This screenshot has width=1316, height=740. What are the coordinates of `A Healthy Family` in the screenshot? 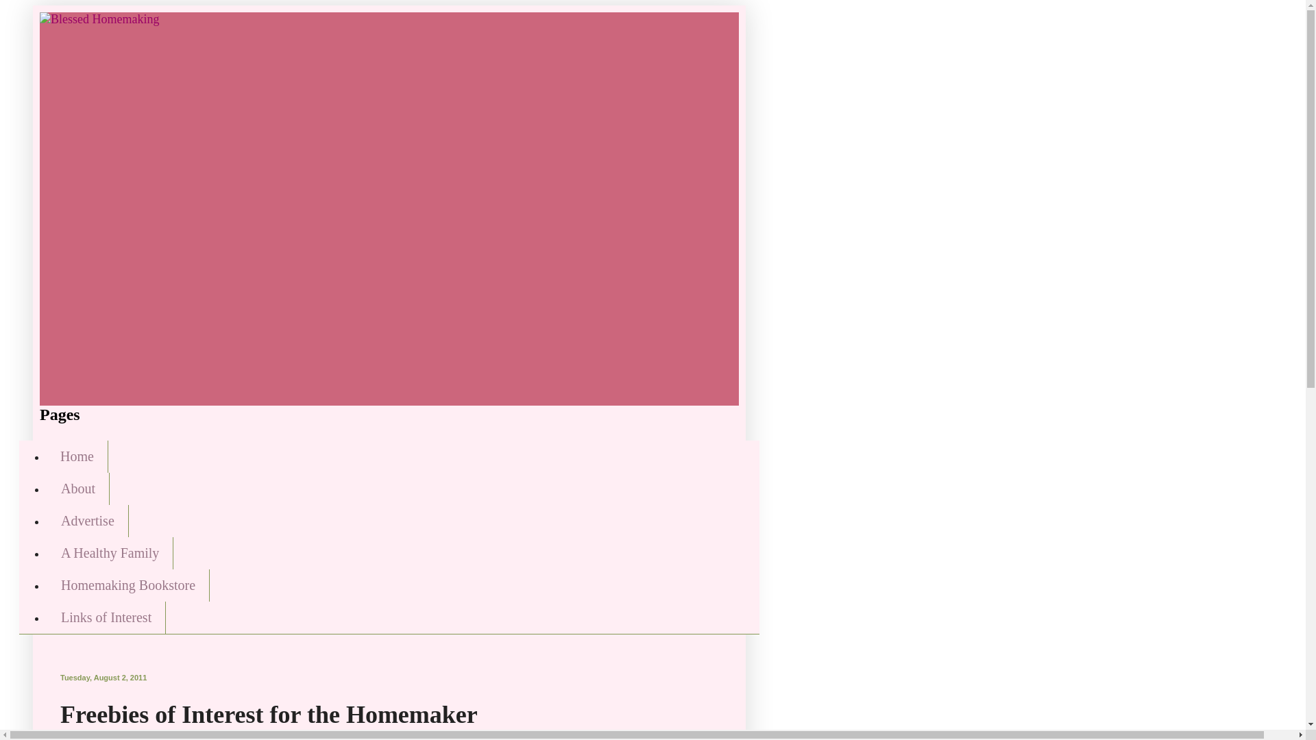 It's located at (110, 553).